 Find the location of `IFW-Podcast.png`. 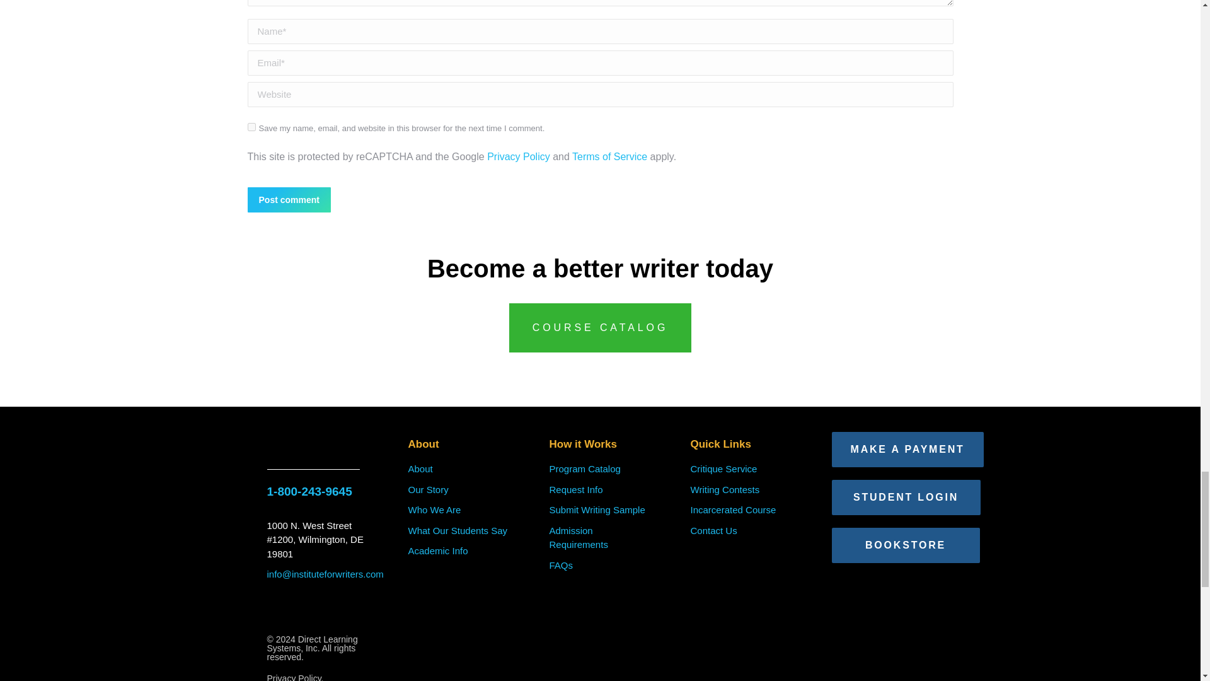

IFW-Podcast.png is located at coordinates (345, 615).